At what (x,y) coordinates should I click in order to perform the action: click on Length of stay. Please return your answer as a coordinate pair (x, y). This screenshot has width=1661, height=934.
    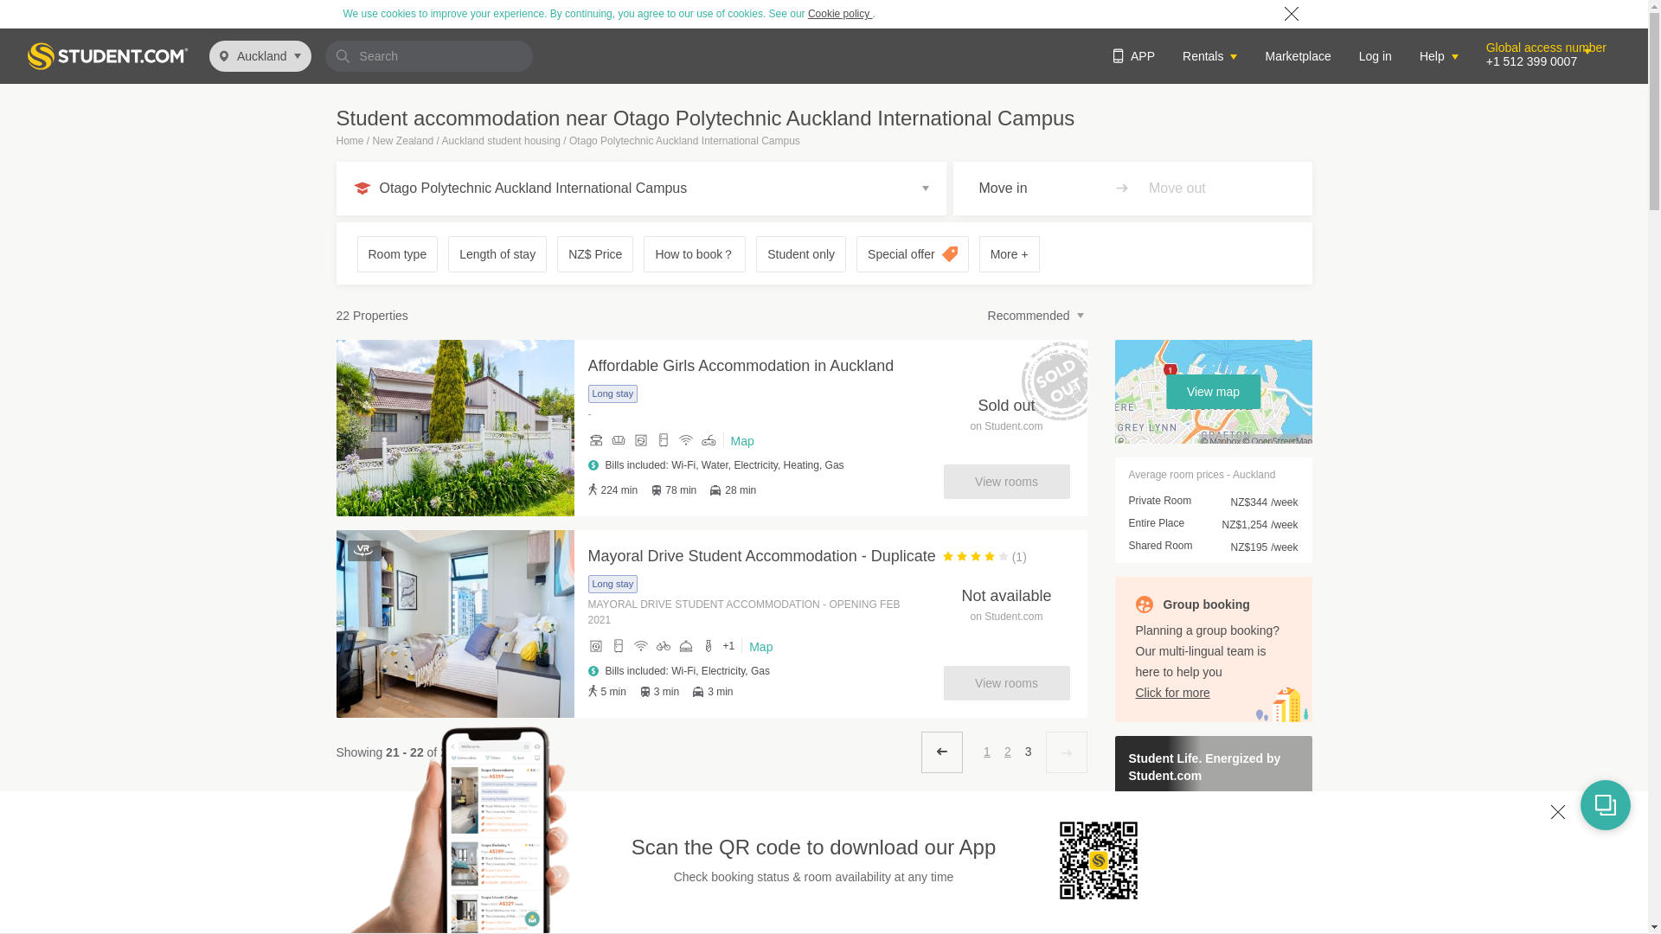
    Looking at the image, I should click on (497, 254).